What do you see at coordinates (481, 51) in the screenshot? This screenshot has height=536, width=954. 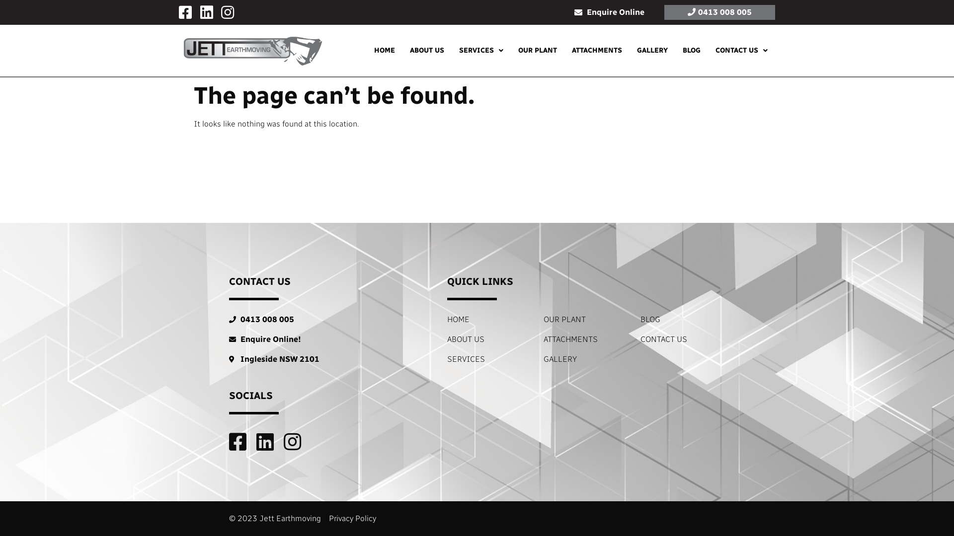 I see `SERVICES` at bounding box center [481, 51].